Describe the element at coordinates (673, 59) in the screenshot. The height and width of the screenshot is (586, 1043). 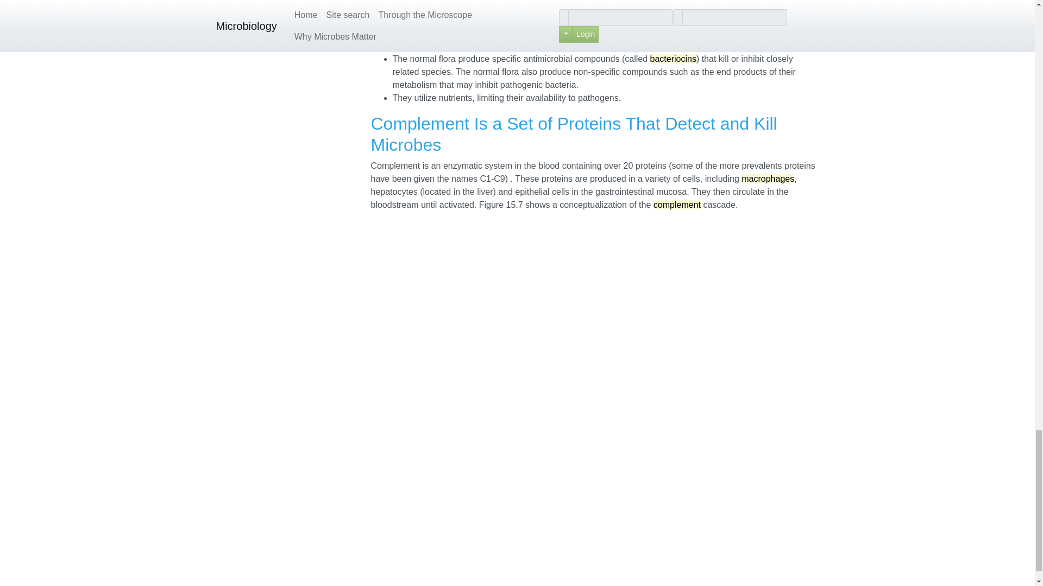
I see `bacteriocins` at that location.